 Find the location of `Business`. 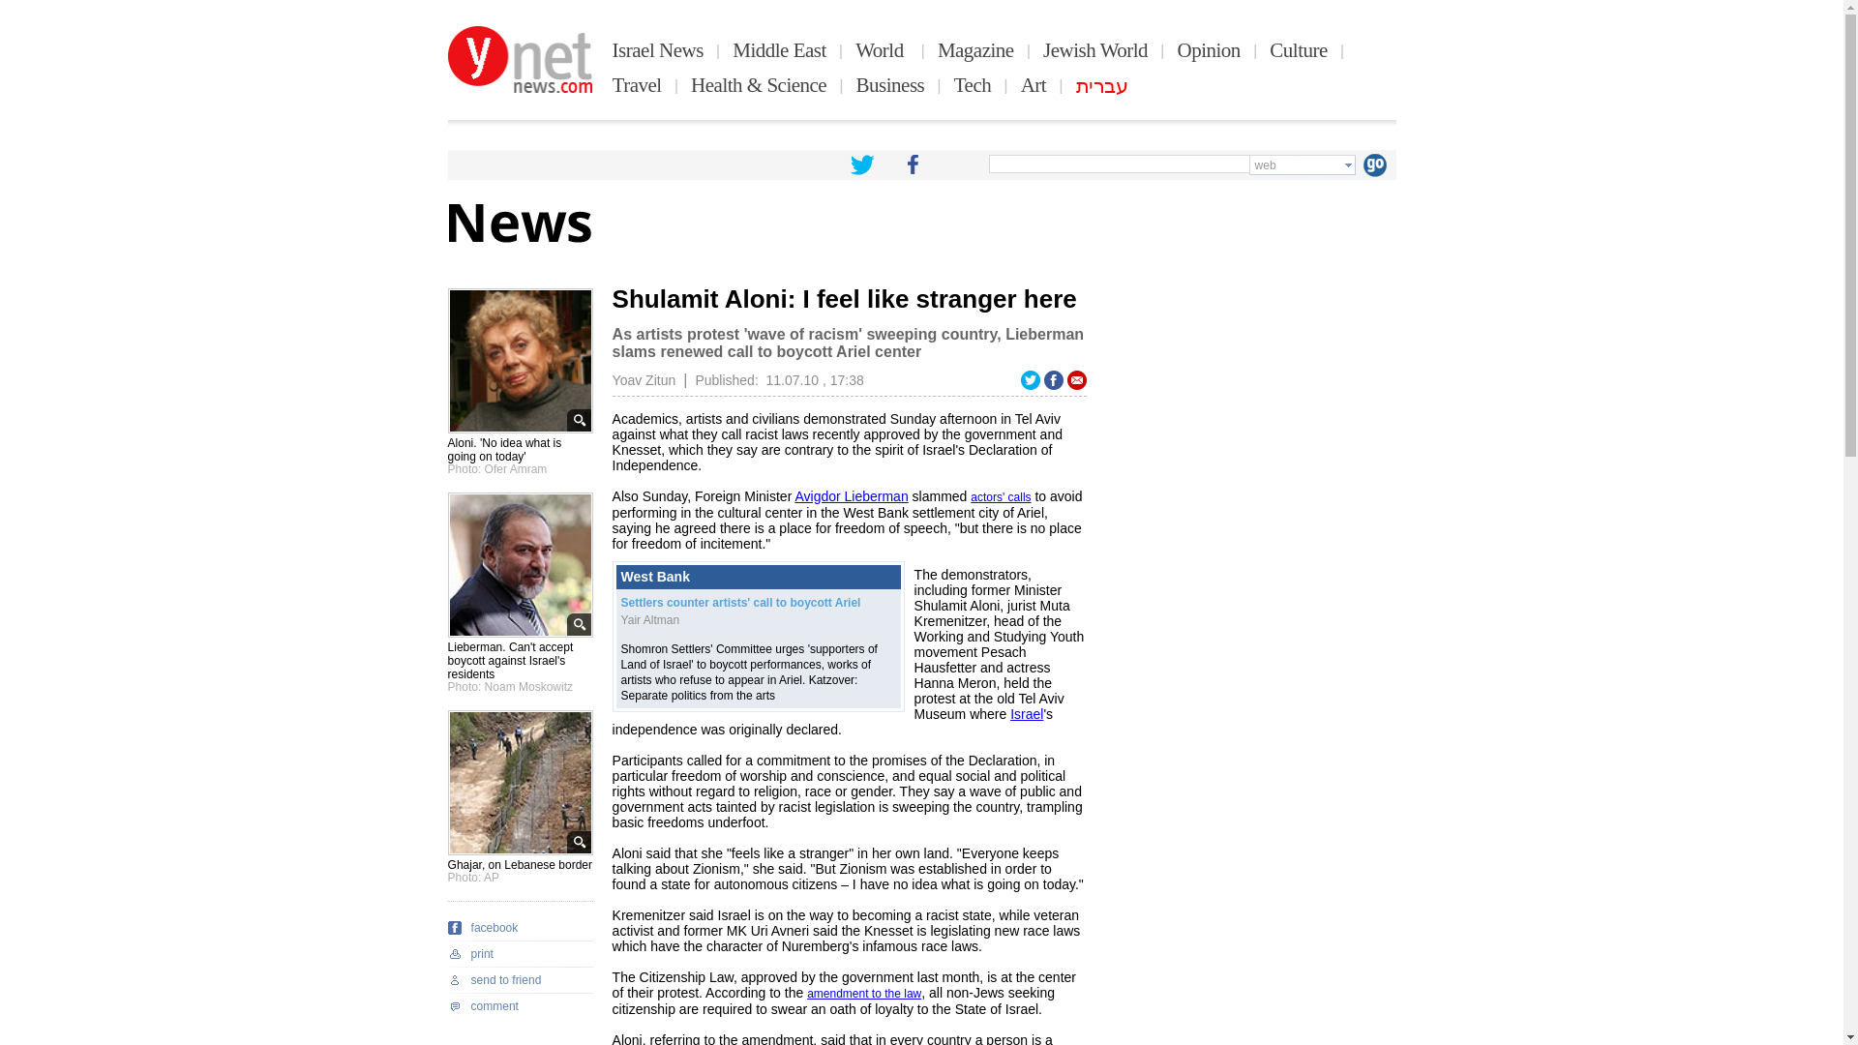

Business is located at coordinates (890, 85).